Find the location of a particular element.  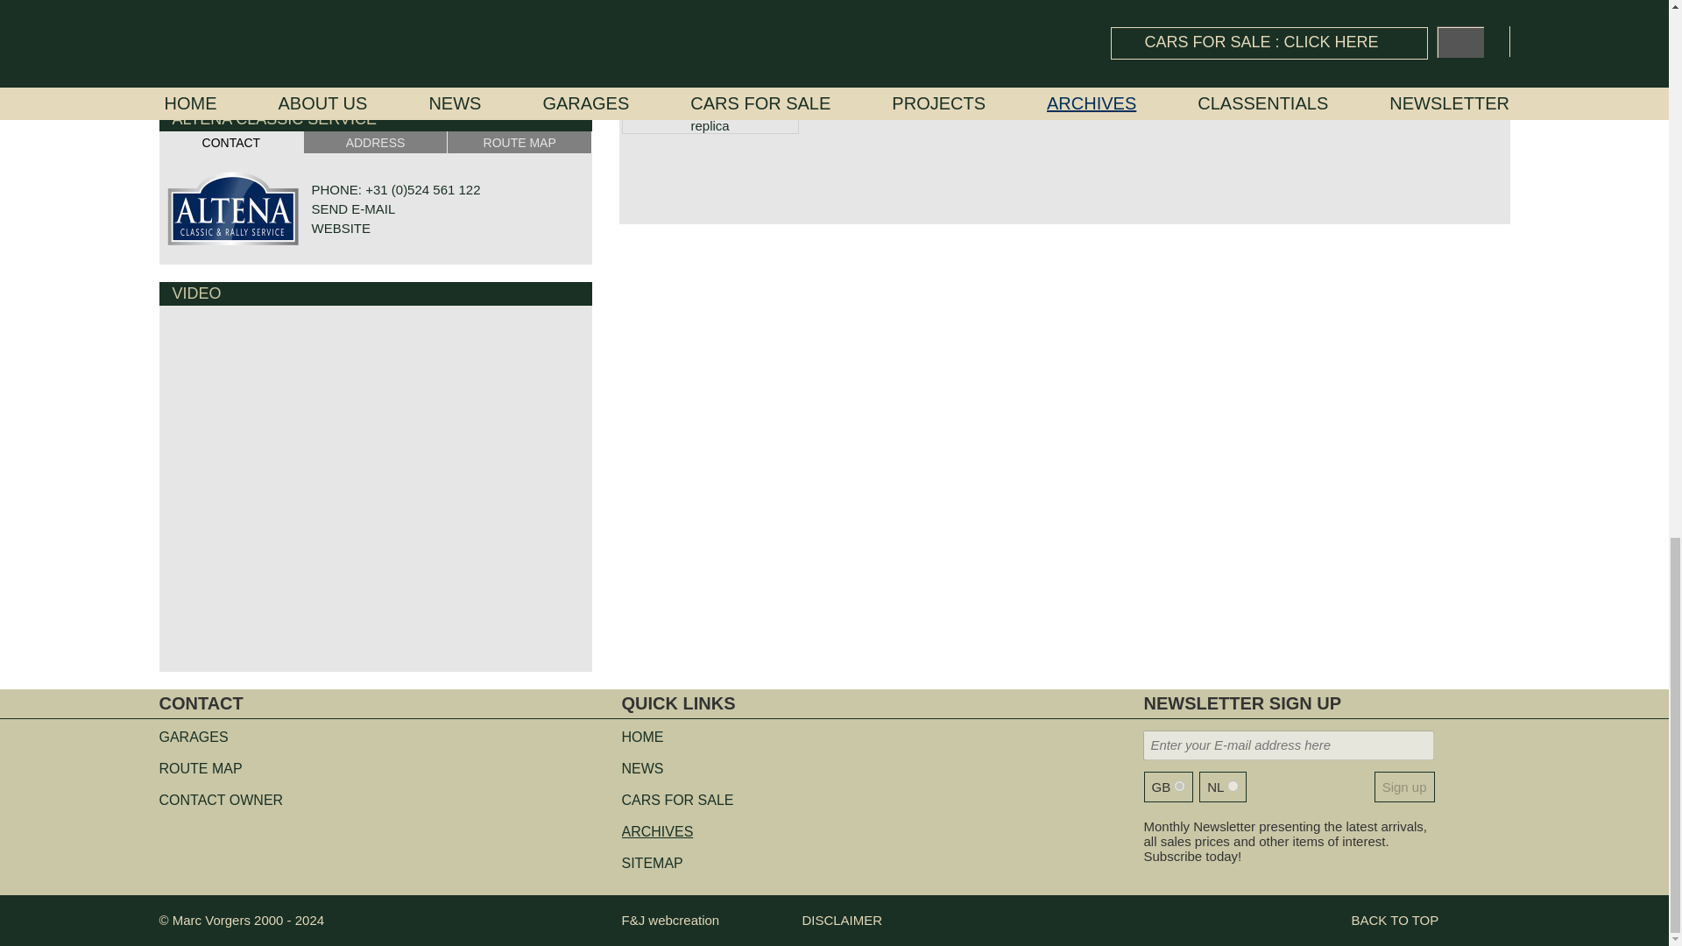

WEBSITE is located at coordinates (342, 228).